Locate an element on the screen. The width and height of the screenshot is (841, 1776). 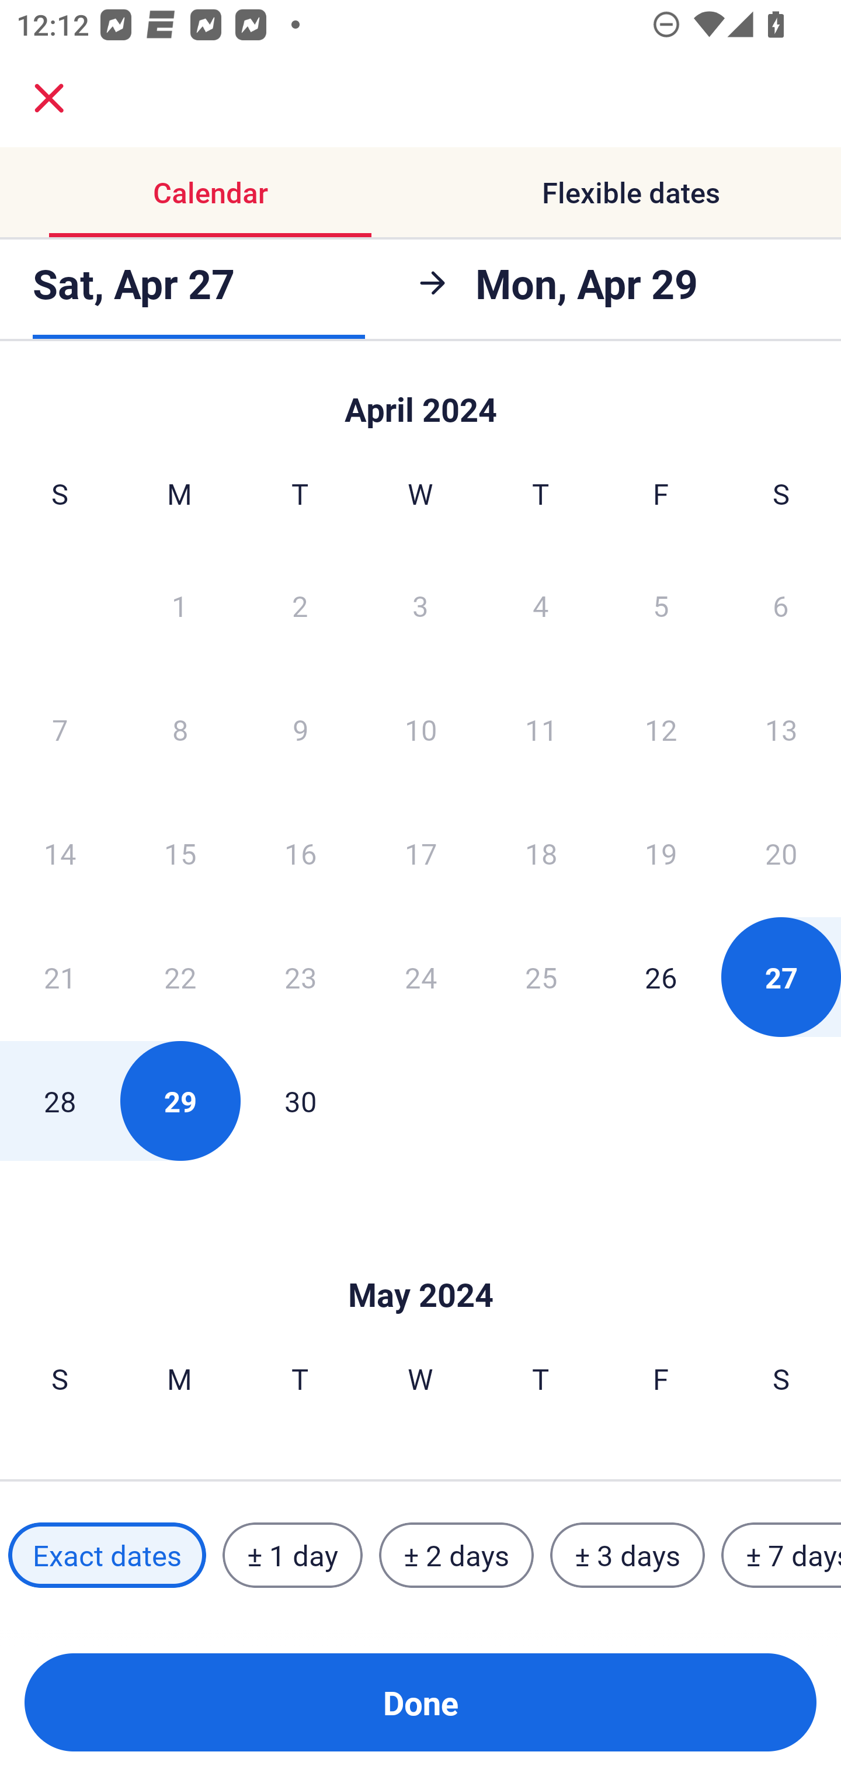
Flexible dates is located at coordinates (631, 193).